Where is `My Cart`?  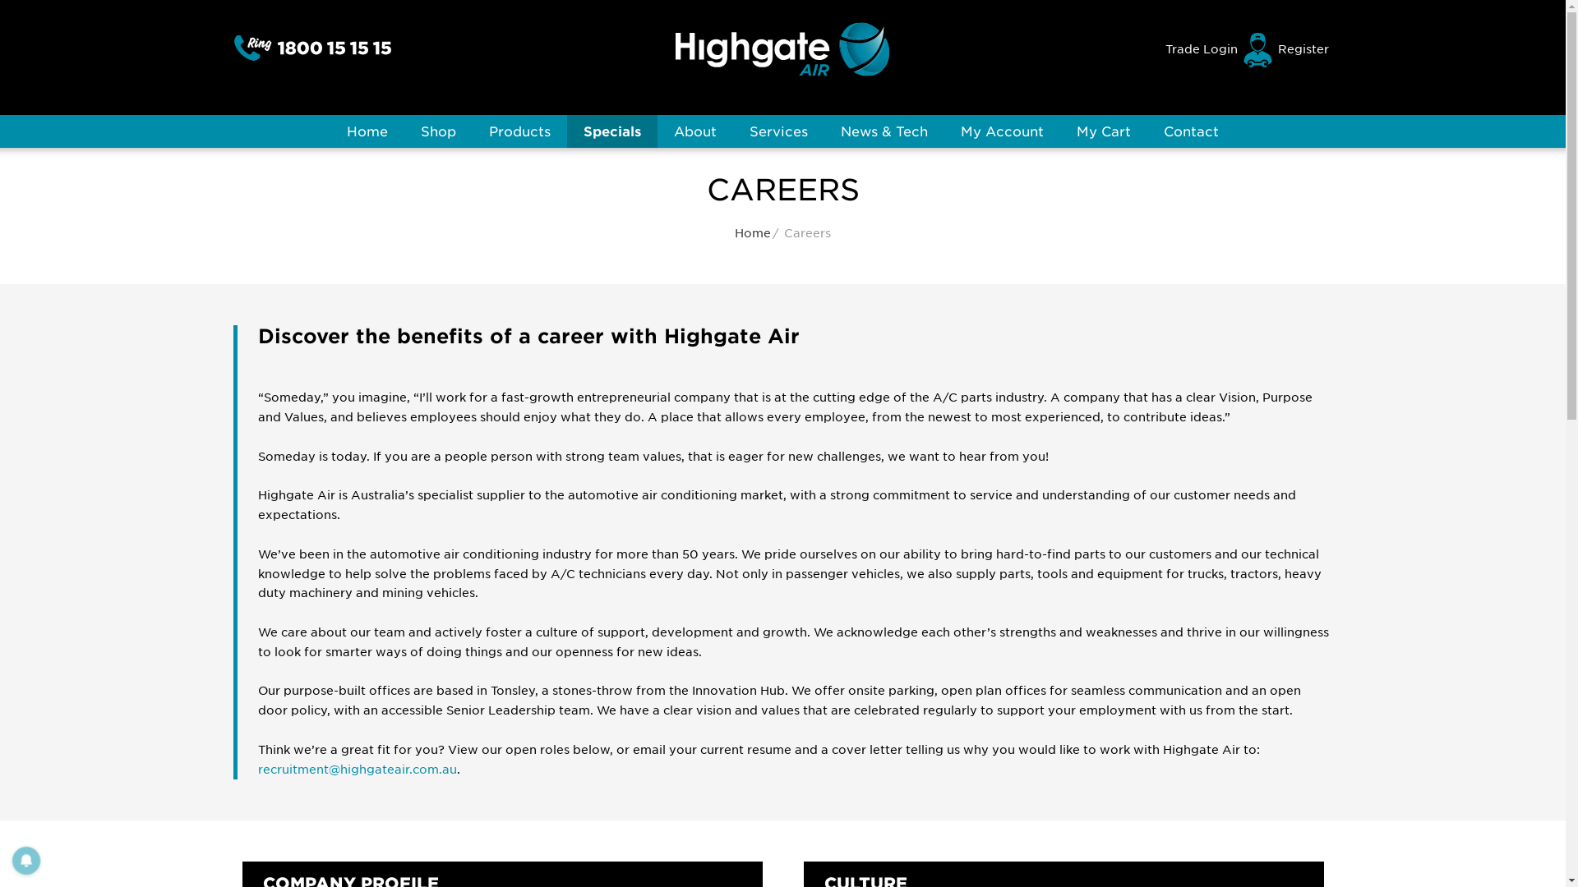
My Cart is located at coordinates (1104, 131).